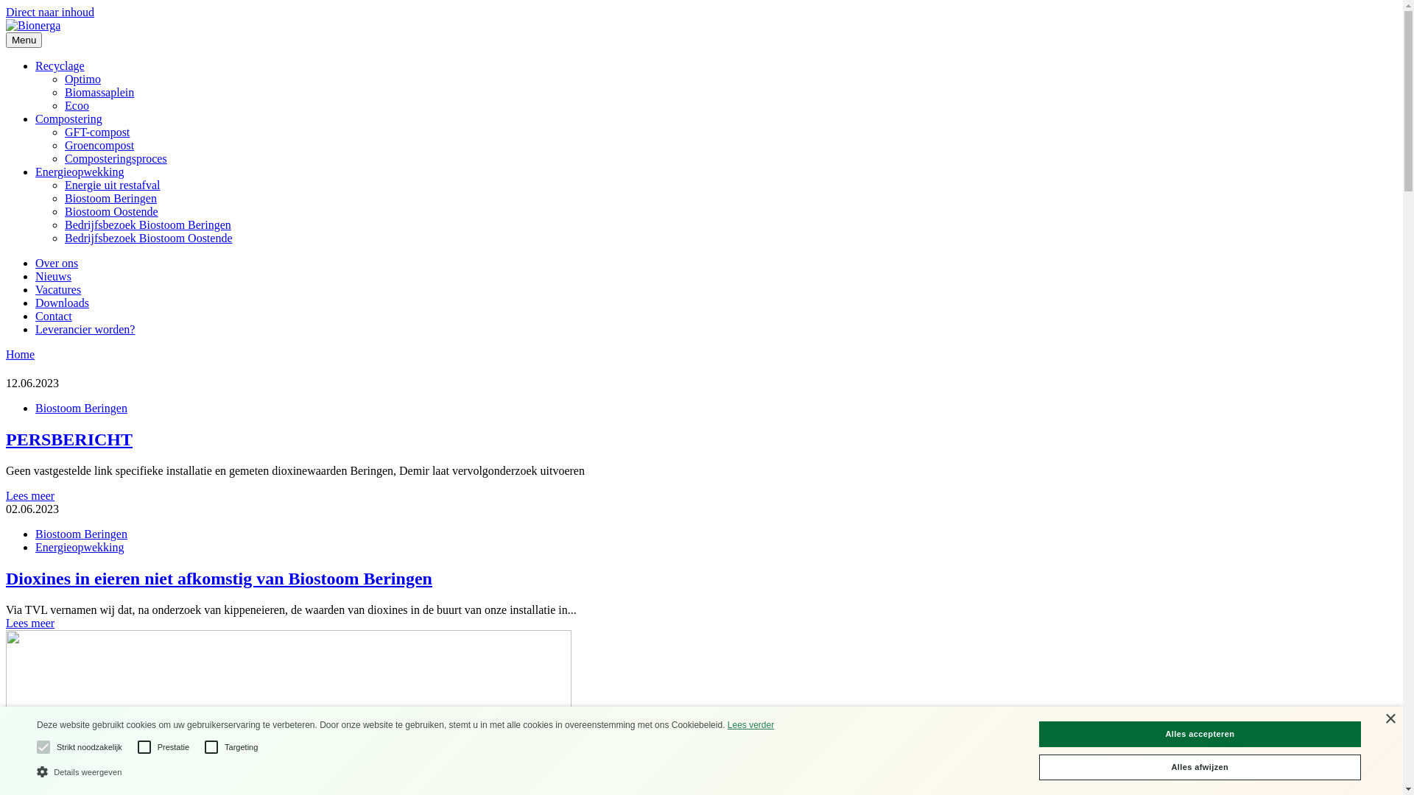 The image size is (1414, 795). What do you see at coordinates (750, 725) in the screenshot?
I see `Lees verder` at bounding box center [750, 725].